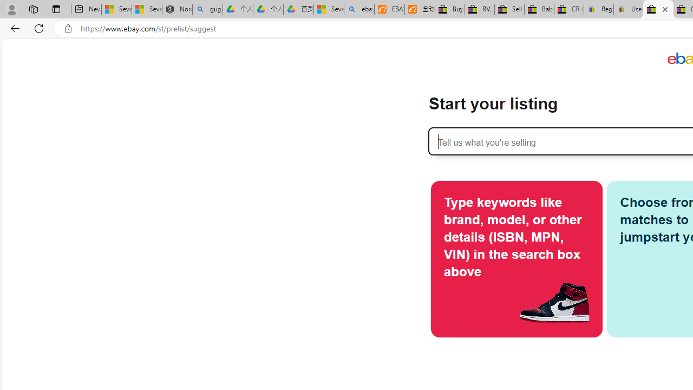 This screenshot has width=693, height=390. What do you see at coordinates (479, 10) in the screenshot?
I see `RV, Trailer & Camper Steps & Ladders for sale | eBay` at bounding box center [479, 10].